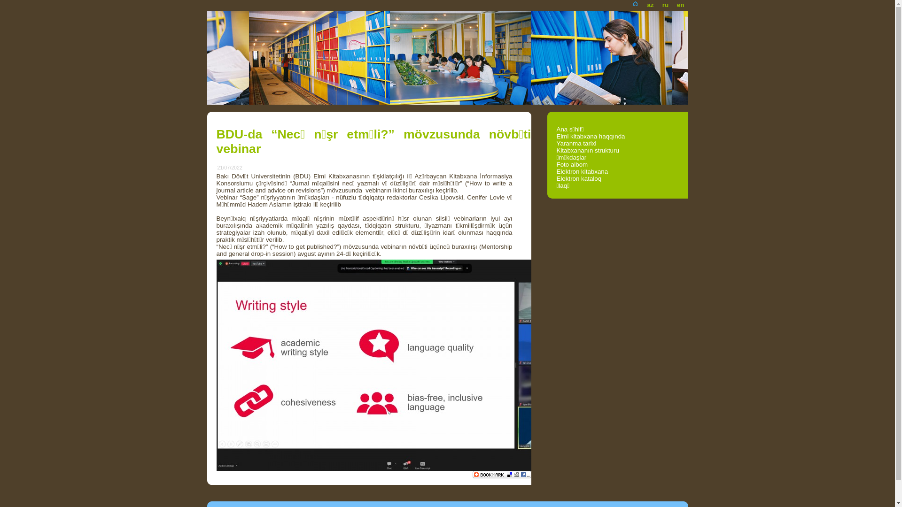  I want to click on Elektron kitabxana, so click(582, 172).